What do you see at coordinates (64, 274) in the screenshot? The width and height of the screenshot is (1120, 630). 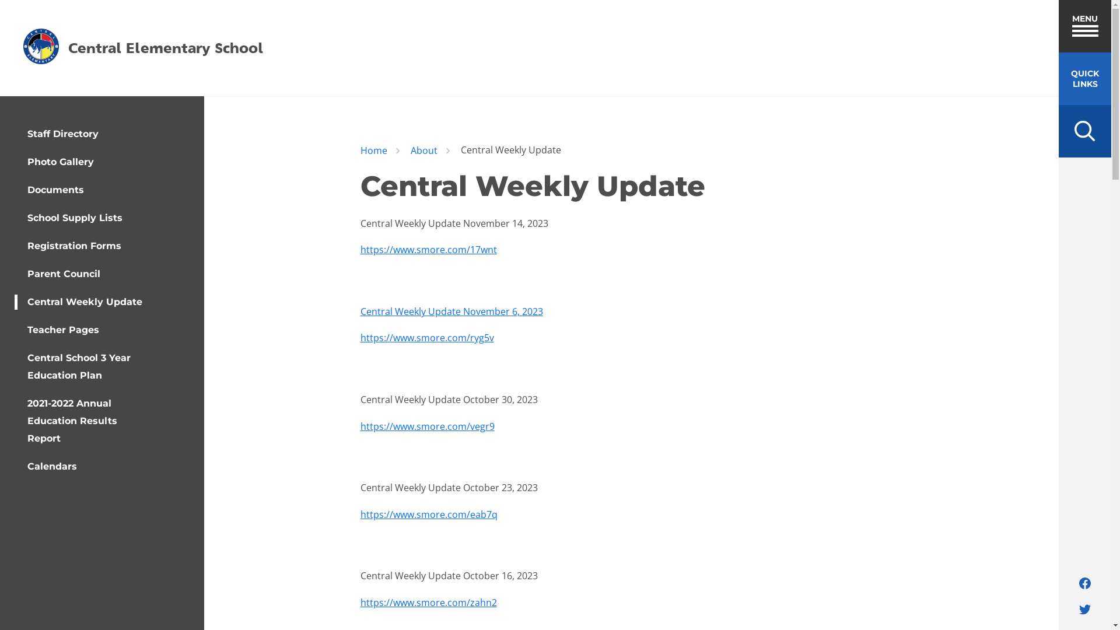 I see `Parent Council` at bounding box center [64, 274].